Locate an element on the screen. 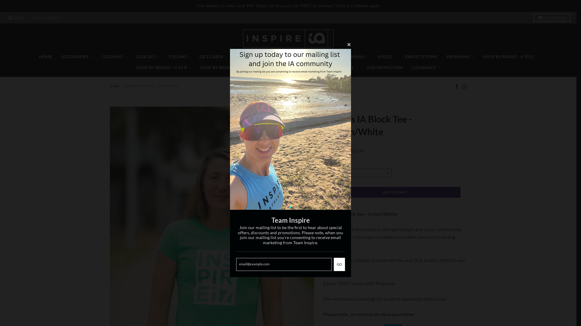 The image size is (581, 326). CYCLING is located at coordinates (179, 57).